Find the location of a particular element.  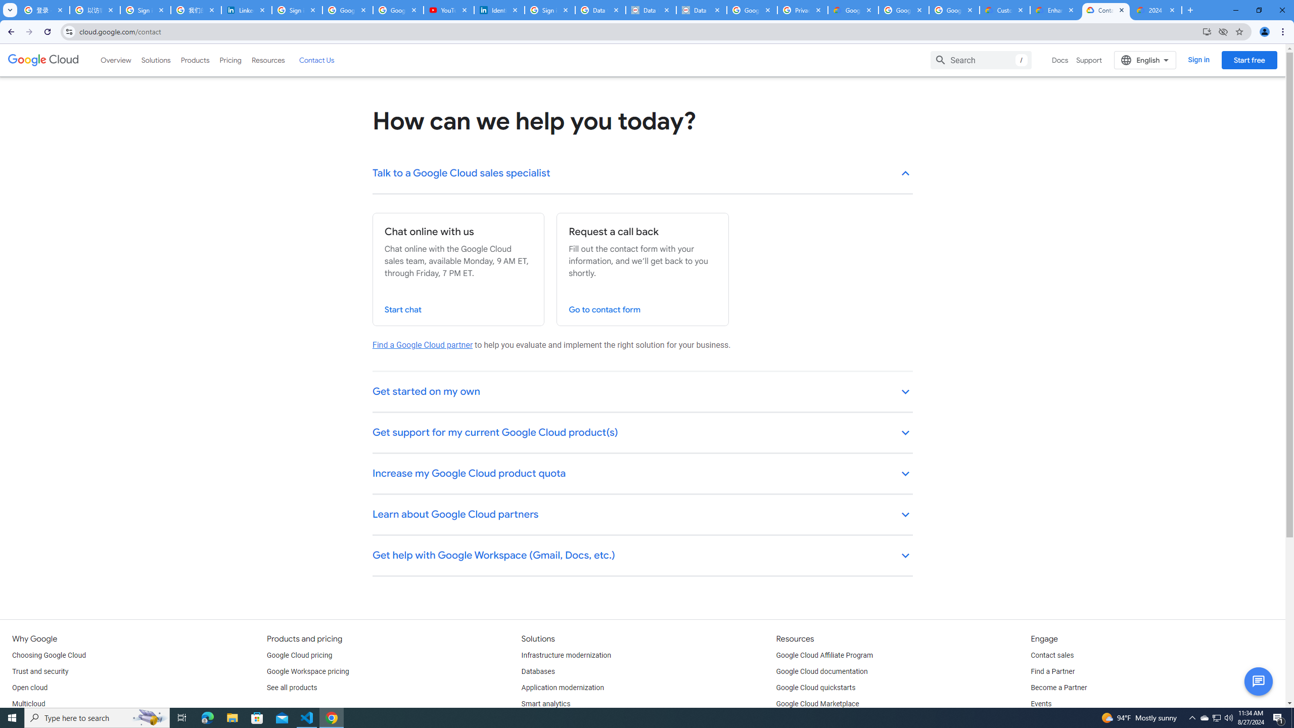

Docs is located at coordinates (1060, 60).